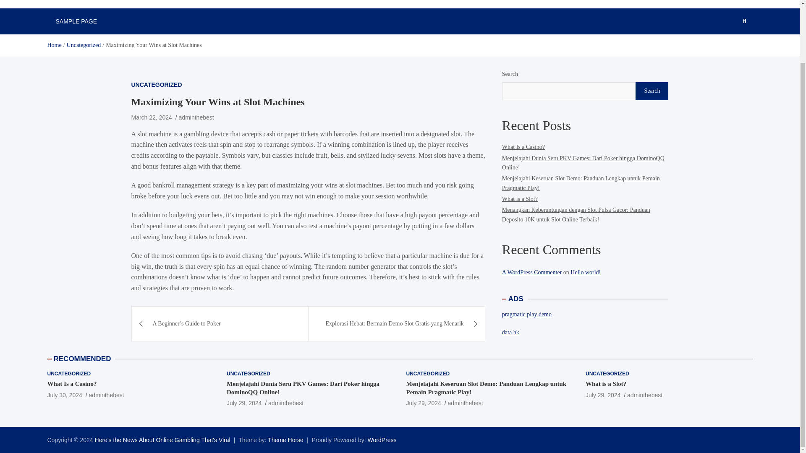  I want to click on adminthebest, so click(196, 117).